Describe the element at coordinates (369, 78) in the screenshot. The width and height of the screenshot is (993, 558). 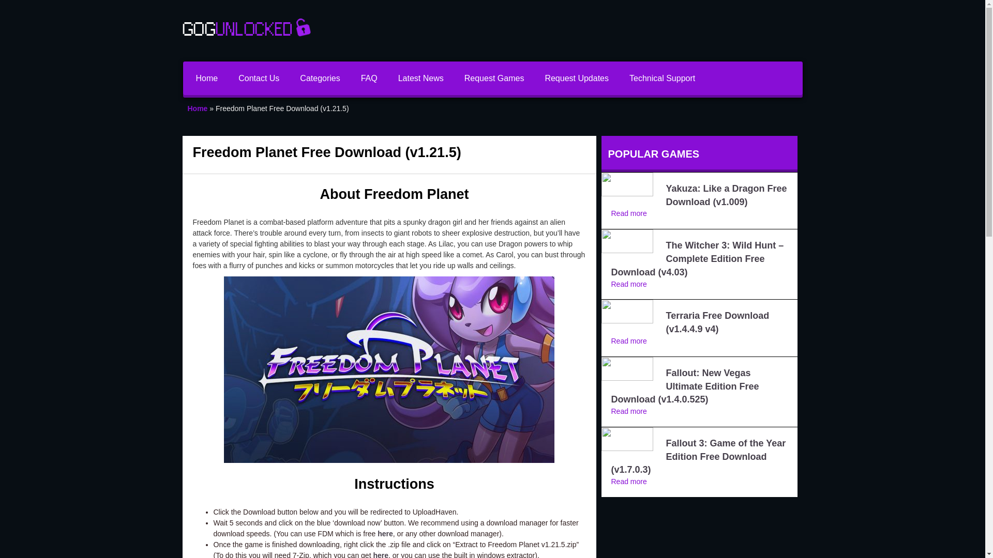
I see `FAQ` at that location.